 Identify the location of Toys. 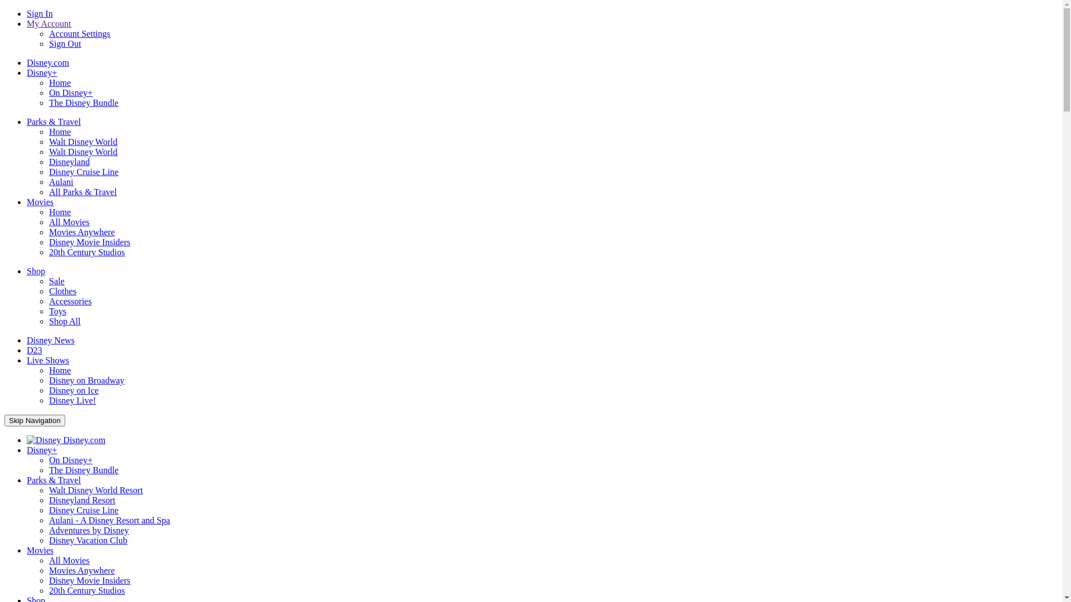
(58, 311).